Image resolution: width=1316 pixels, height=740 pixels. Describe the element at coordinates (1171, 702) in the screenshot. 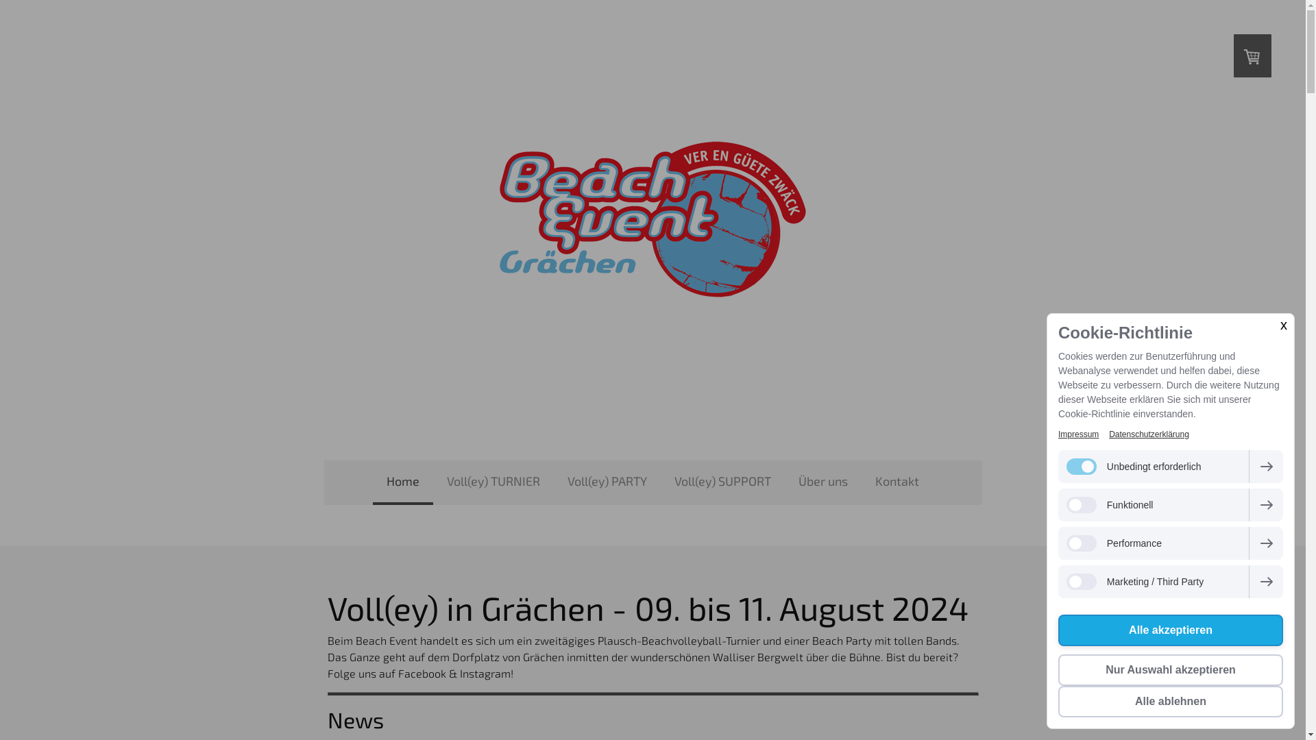

I see `Alle ablehnen` at that location.